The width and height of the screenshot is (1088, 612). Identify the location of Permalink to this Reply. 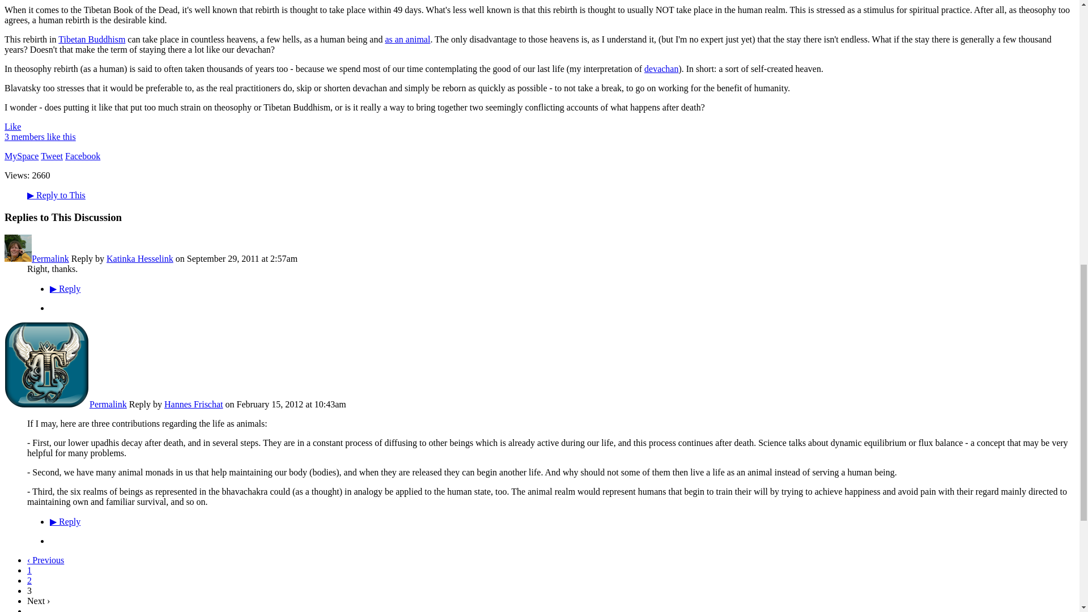
(50, 258).